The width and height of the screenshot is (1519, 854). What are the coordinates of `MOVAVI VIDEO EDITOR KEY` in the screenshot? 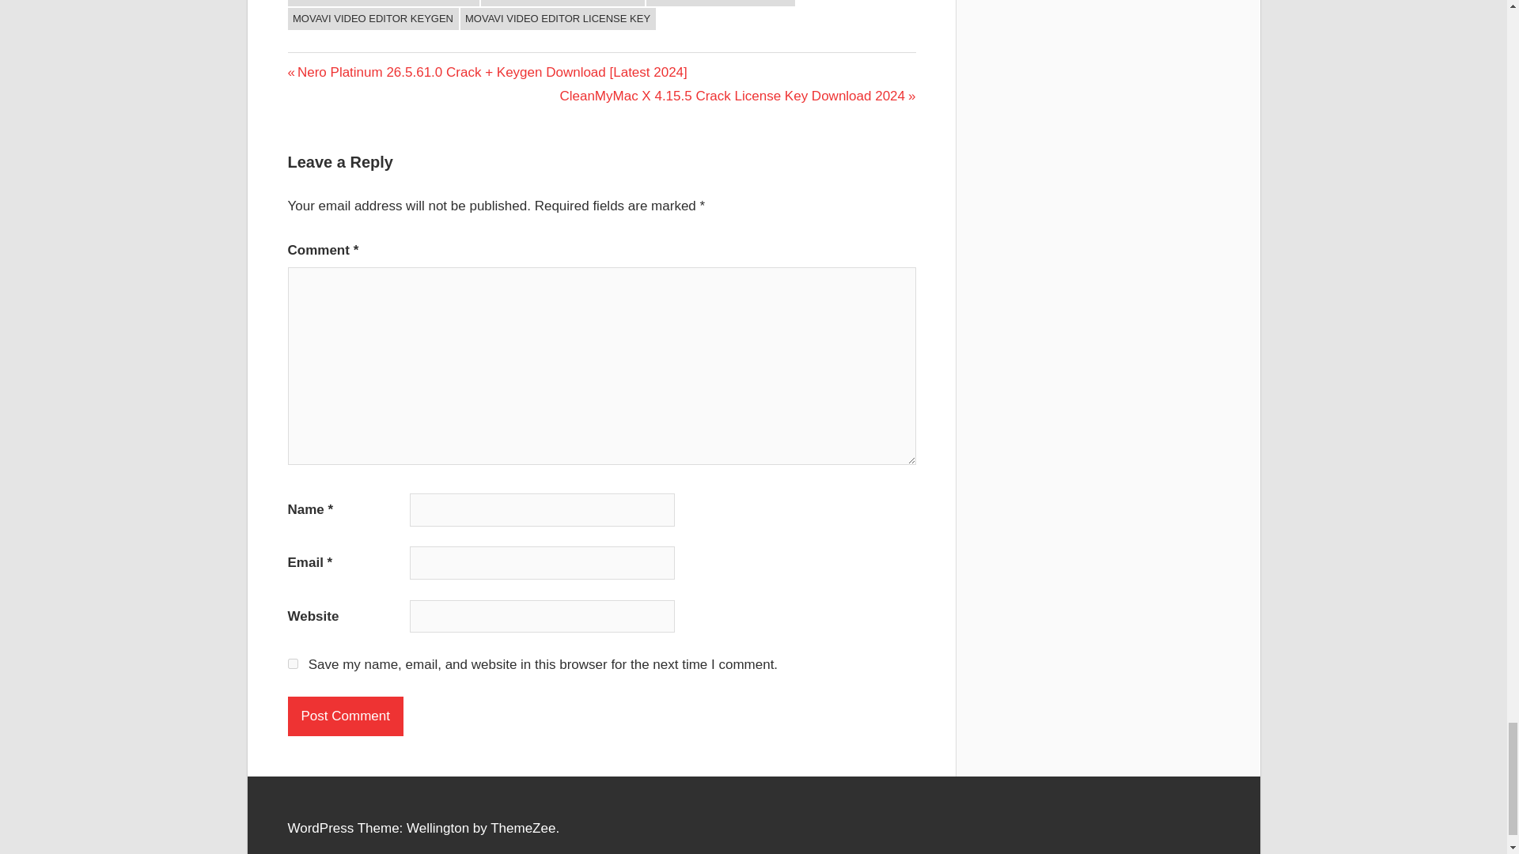 It's located at (720, 3).